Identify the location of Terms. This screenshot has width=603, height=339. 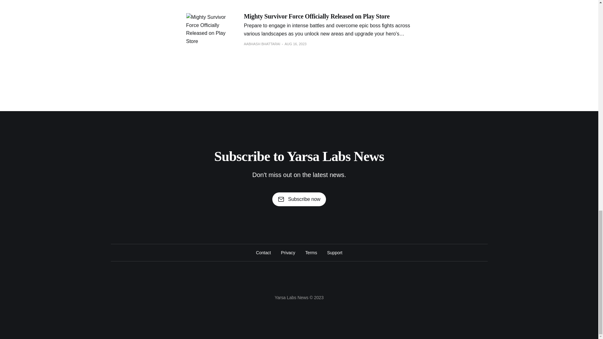
(311, 252).